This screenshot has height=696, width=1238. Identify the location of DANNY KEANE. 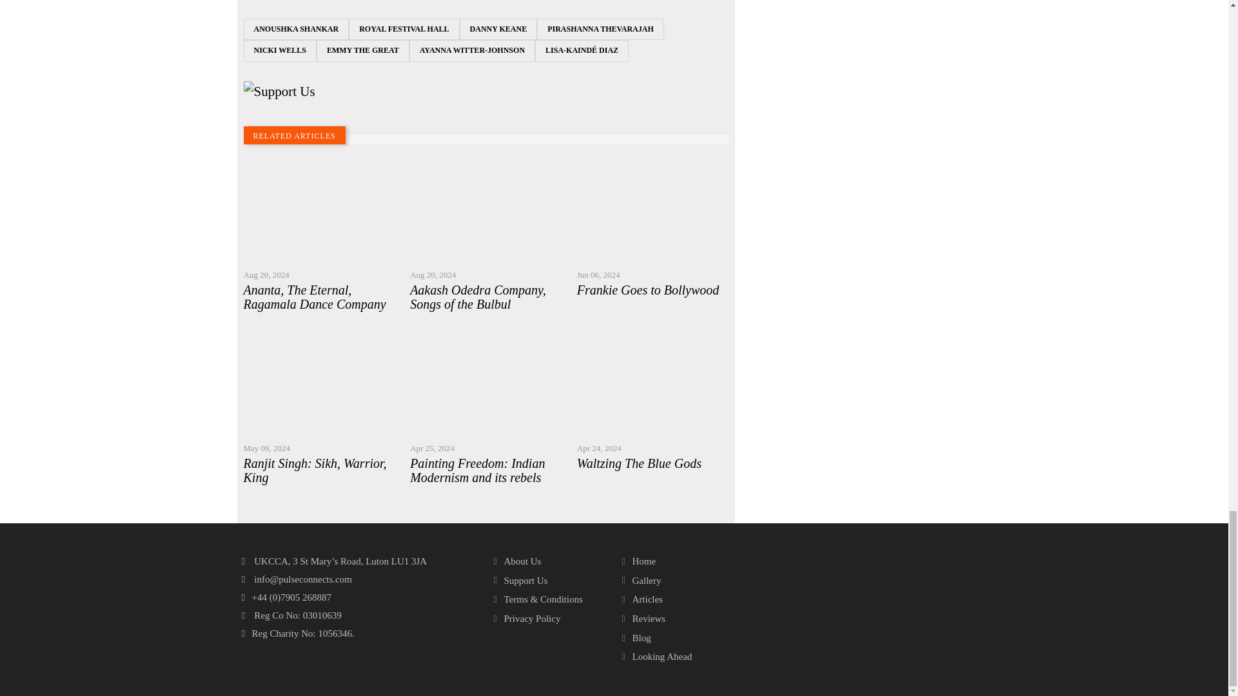
(498, 30).